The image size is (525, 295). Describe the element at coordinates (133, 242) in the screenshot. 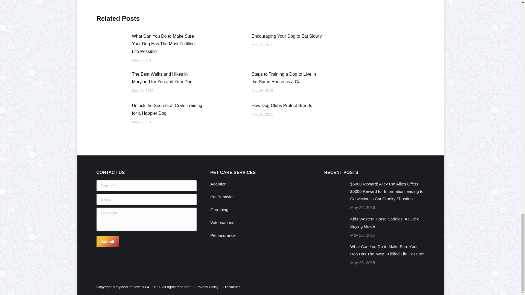

I see `submit` at that location.